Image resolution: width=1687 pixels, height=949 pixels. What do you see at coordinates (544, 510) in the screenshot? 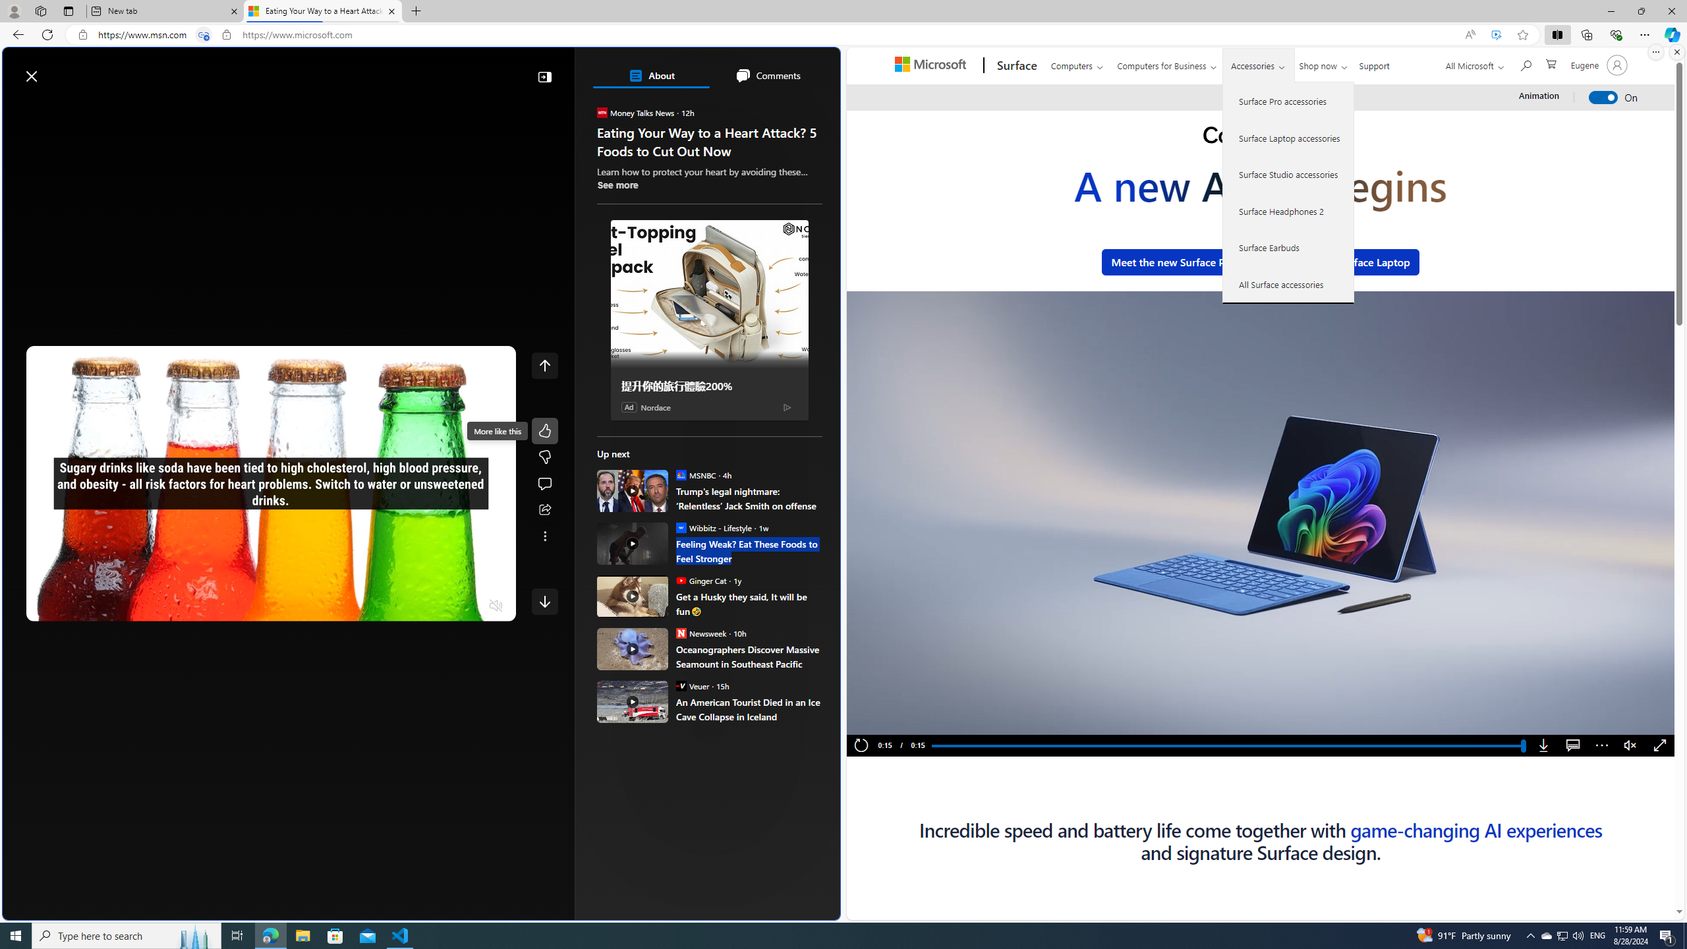
I see `Share this story` at bounding box center [544, 510].